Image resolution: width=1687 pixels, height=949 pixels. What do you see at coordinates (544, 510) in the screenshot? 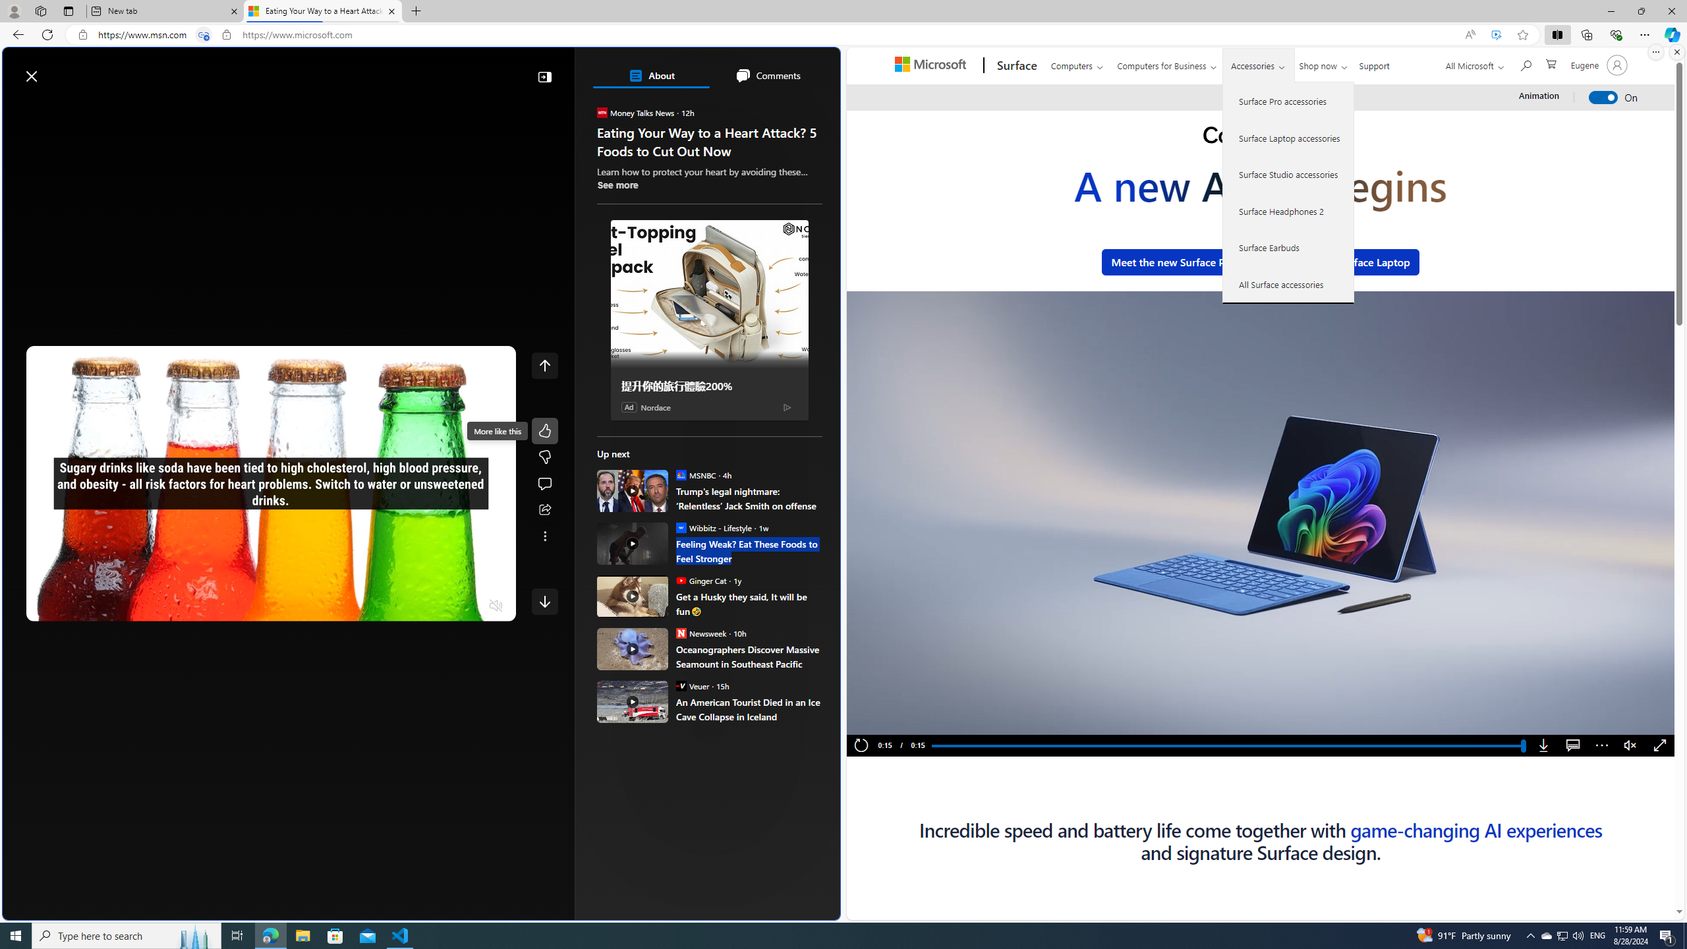
I see `Share this story` at bounding box center [544, 510].